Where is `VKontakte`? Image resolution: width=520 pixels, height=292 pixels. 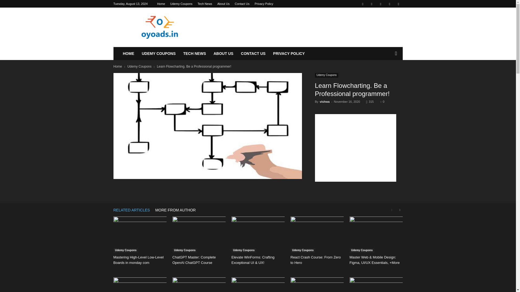 VKontakte is located at coordinates (389, 4).